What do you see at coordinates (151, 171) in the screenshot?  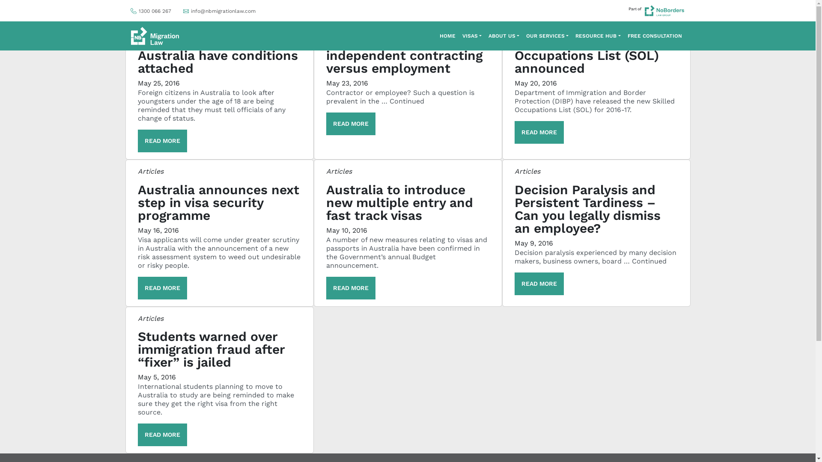 I see `Articles` at bounding box center [151, 171].